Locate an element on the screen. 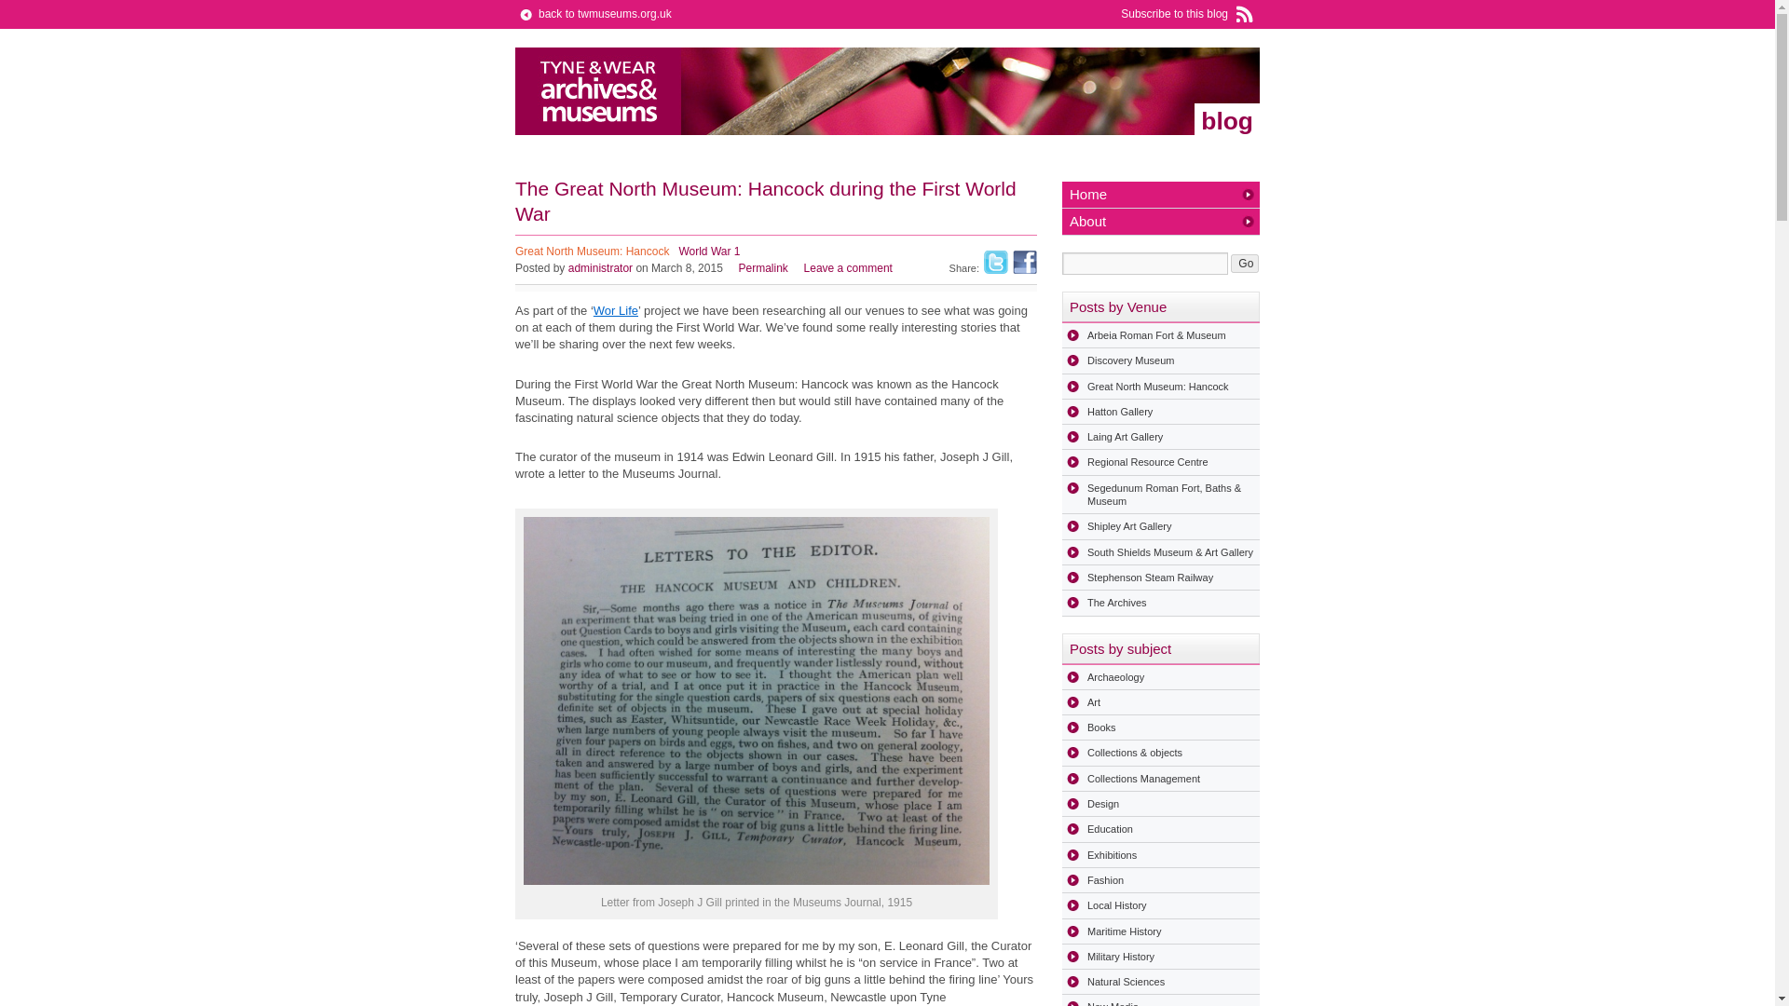  The Great North Museum: Hancock during the First World War is located at coordinates (765, 201).